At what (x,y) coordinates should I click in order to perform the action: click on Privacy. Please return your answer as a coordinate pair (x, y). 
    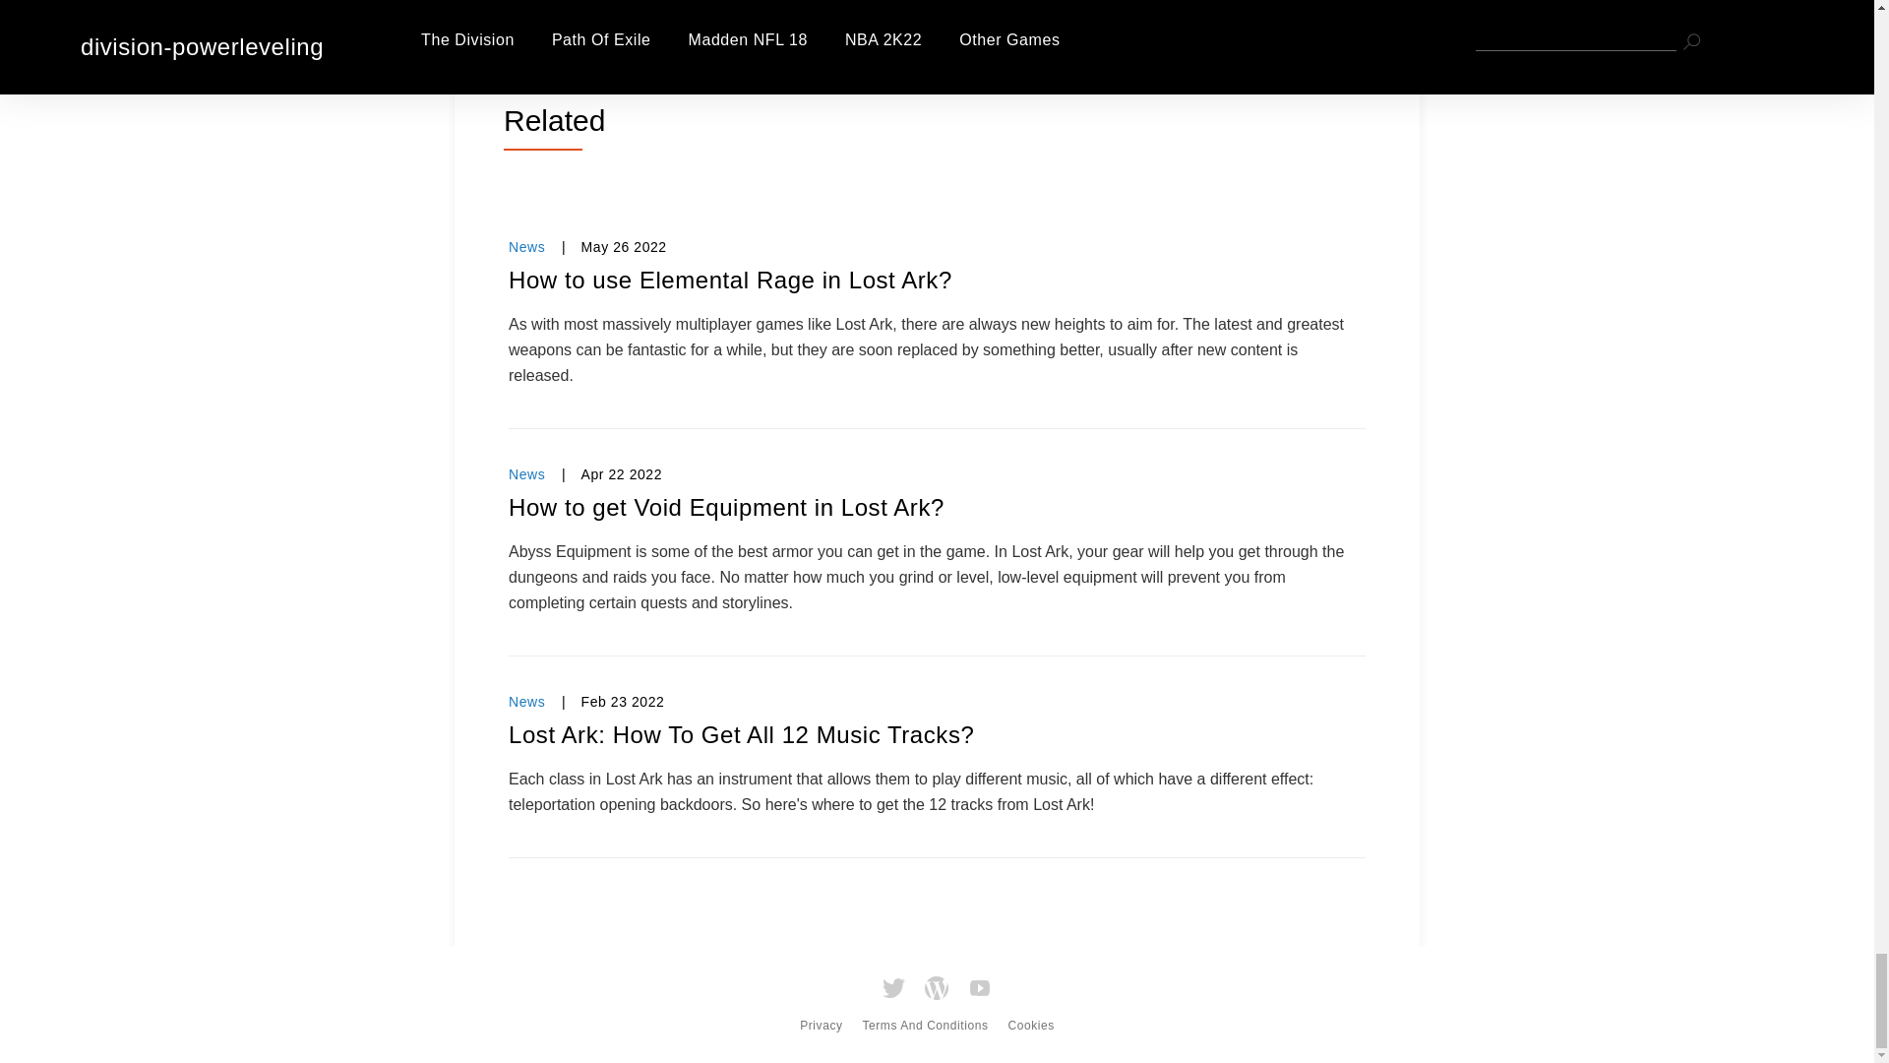
    Looking at the image, I should click on (821, 1018).